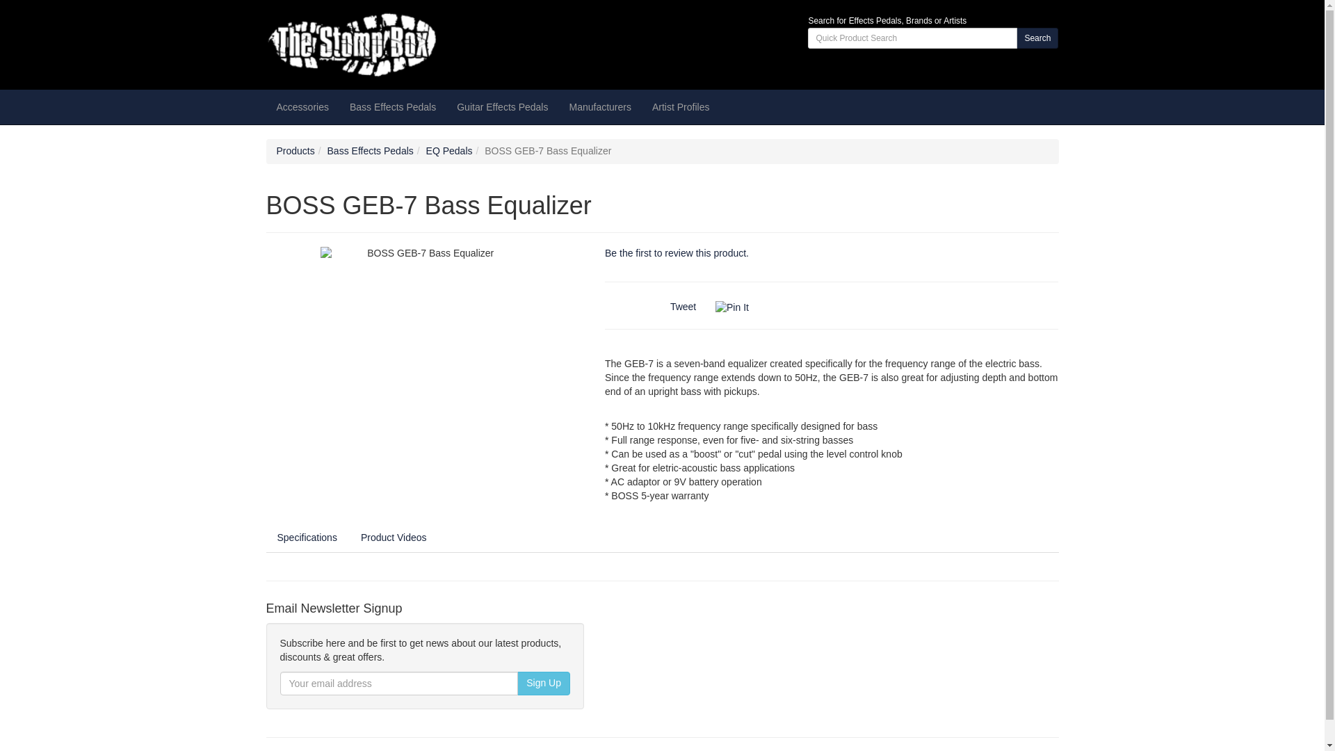  What do you see at coordinates (391, 45) in the screenshot?
I see `TheStompBox.co.uk Homepage` at bounding box center [391, 45].